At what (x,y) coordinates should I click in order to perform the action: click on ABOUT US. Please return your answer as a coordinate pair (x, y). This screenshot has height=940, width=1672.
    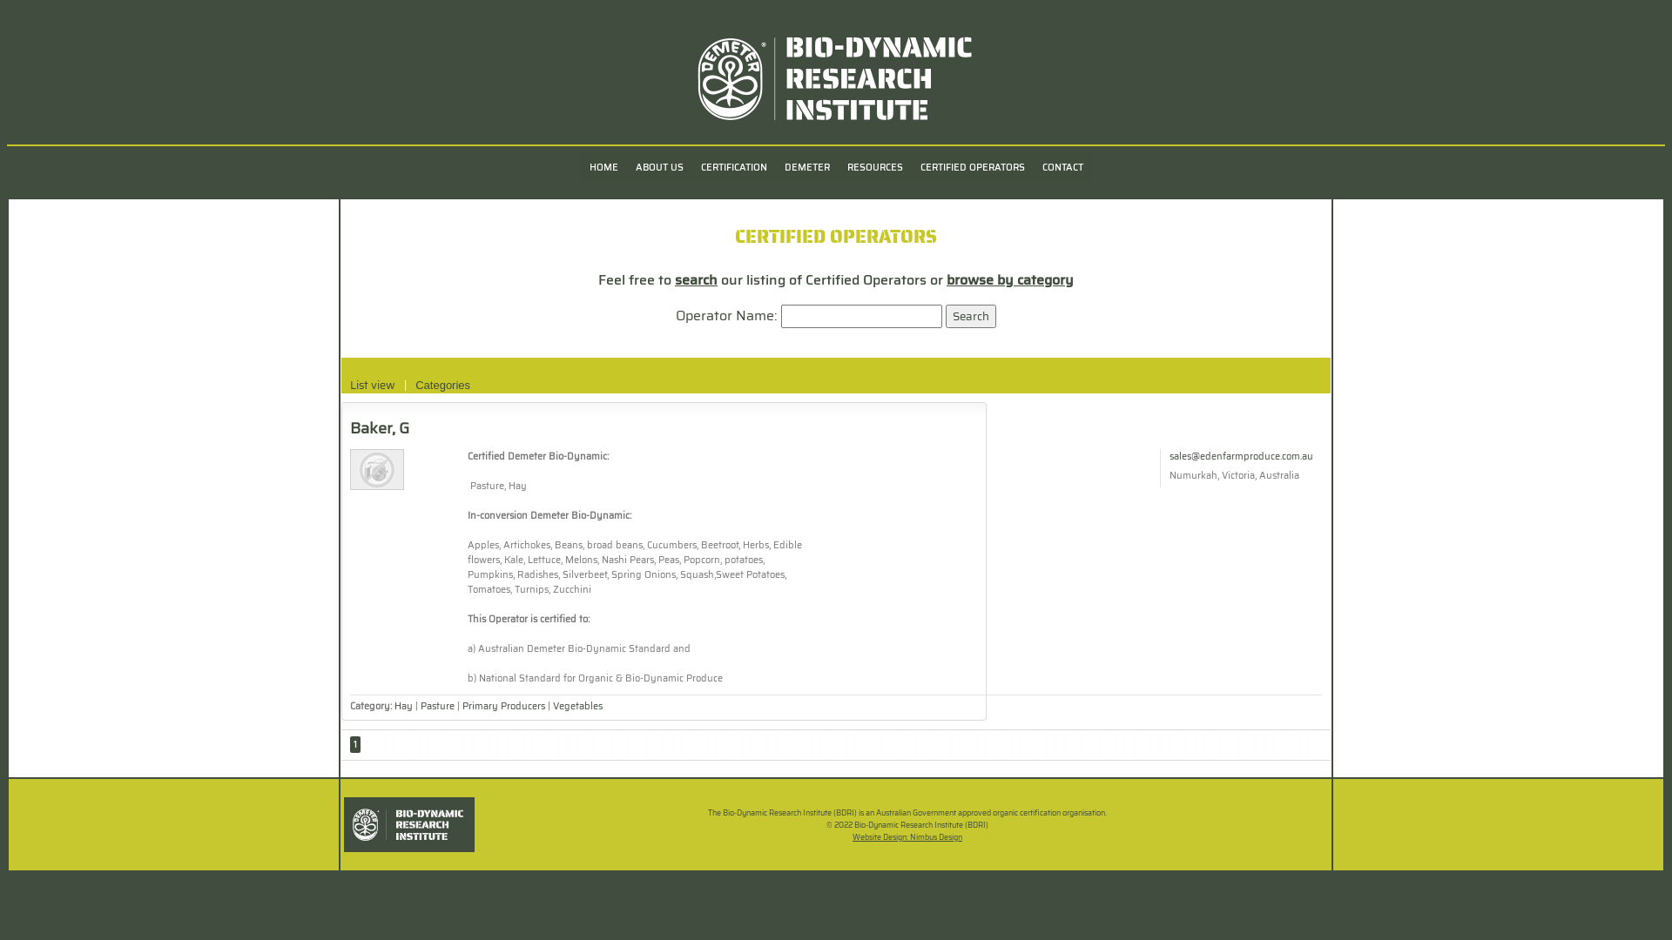
    Looking at the image, I should click on (660, 167).